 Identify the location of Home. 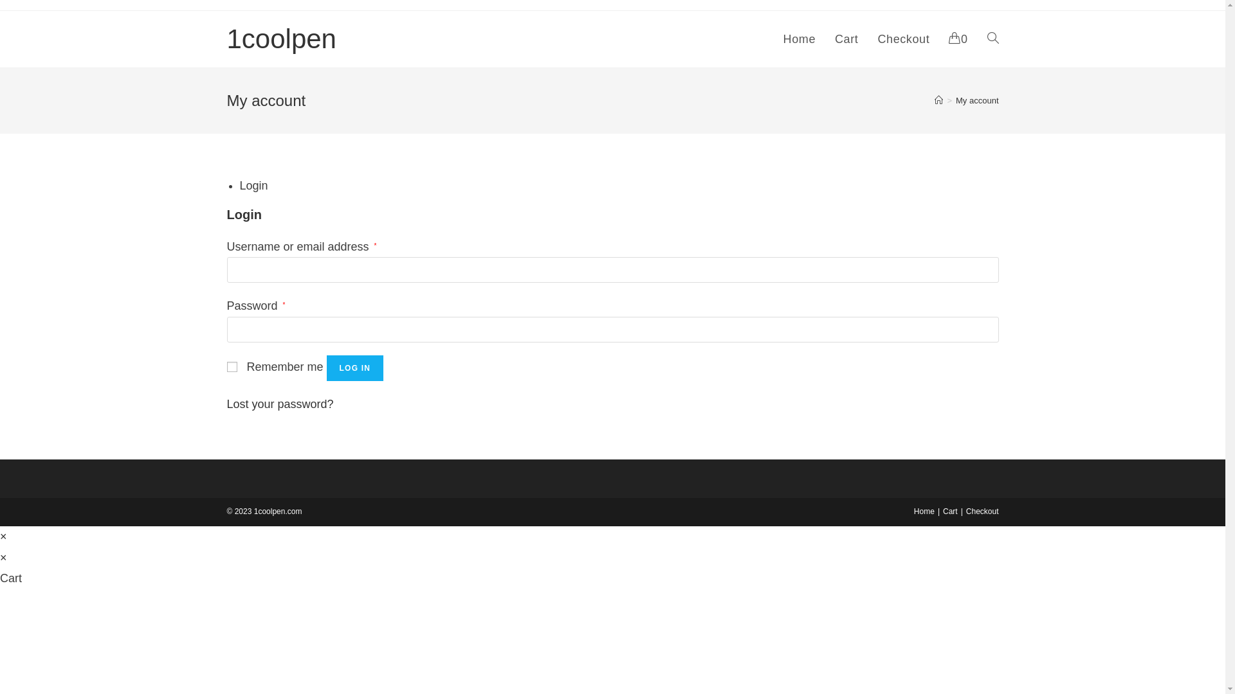
(800, 39).